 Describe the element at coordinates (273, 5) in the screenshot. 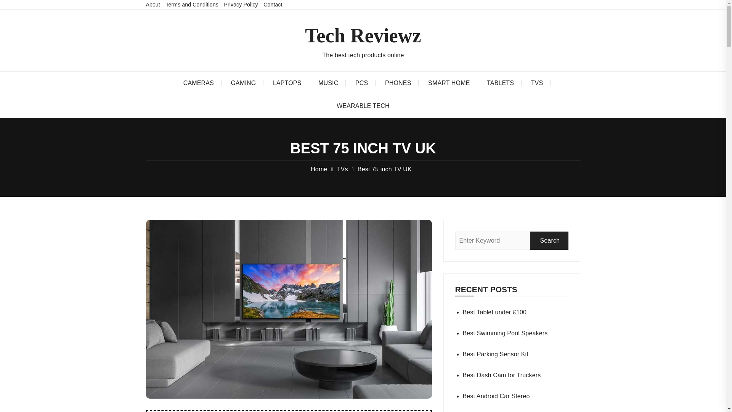

I see `Contact` at that location.